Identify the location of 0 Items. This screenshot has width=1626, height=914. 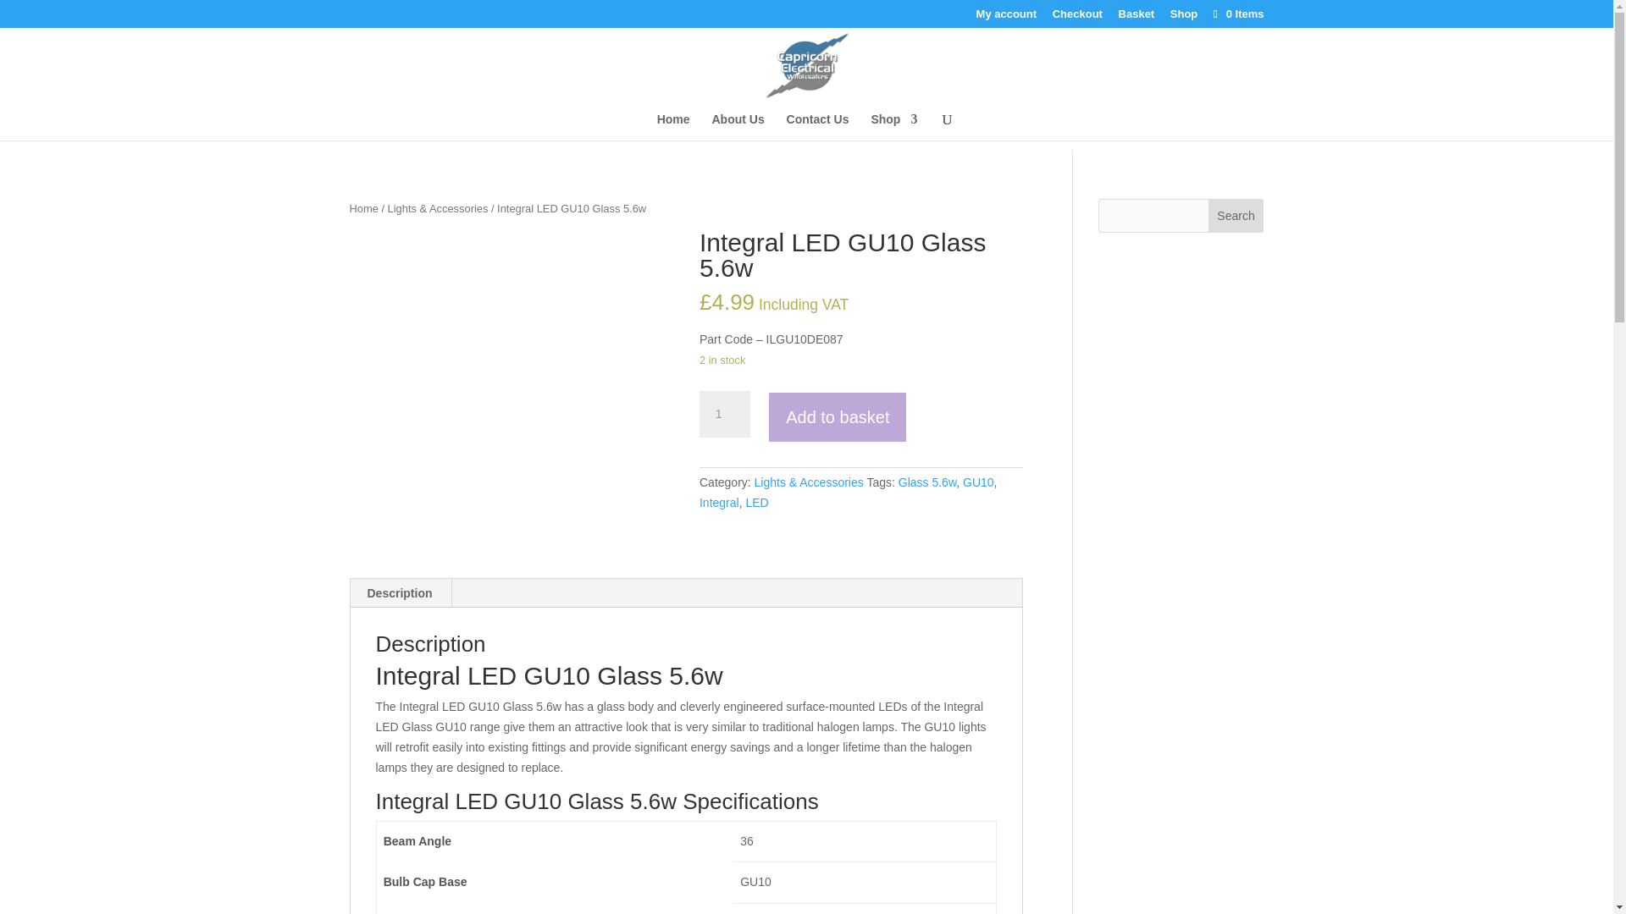
(1236, 14).